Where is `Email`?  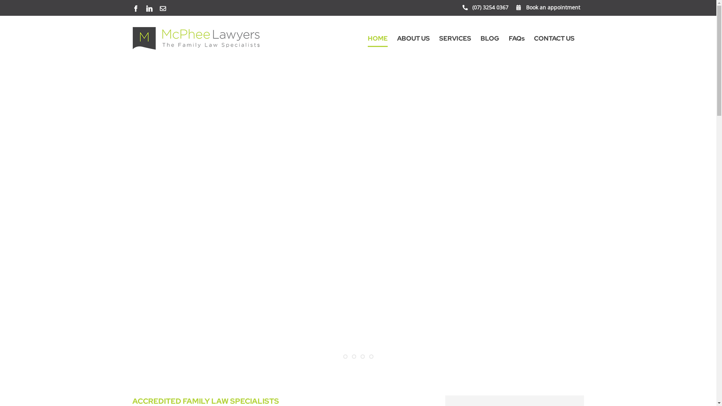
Email is located at coordinates (162, 9).